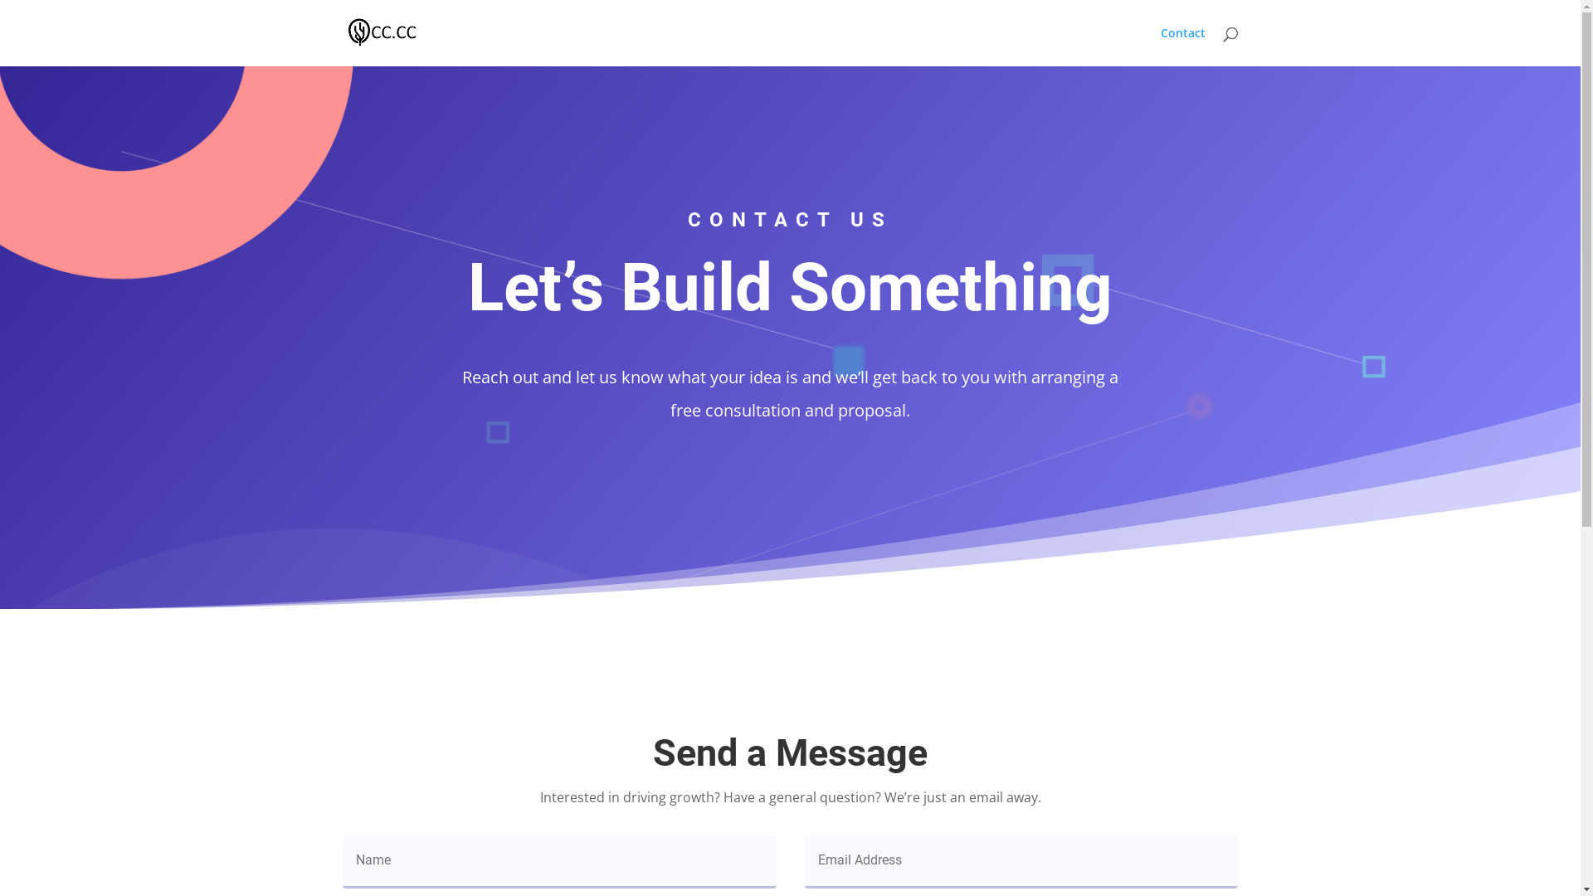 The width and height of the screenshot is (1593, 896). I want to click on Contact, so click(1182, 46).